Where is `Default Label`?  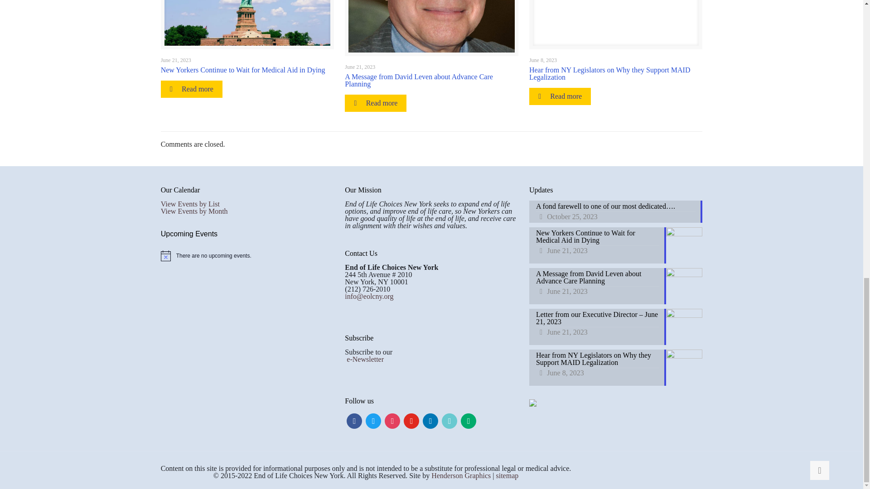
Default Label is located at coordinates (449, 420).